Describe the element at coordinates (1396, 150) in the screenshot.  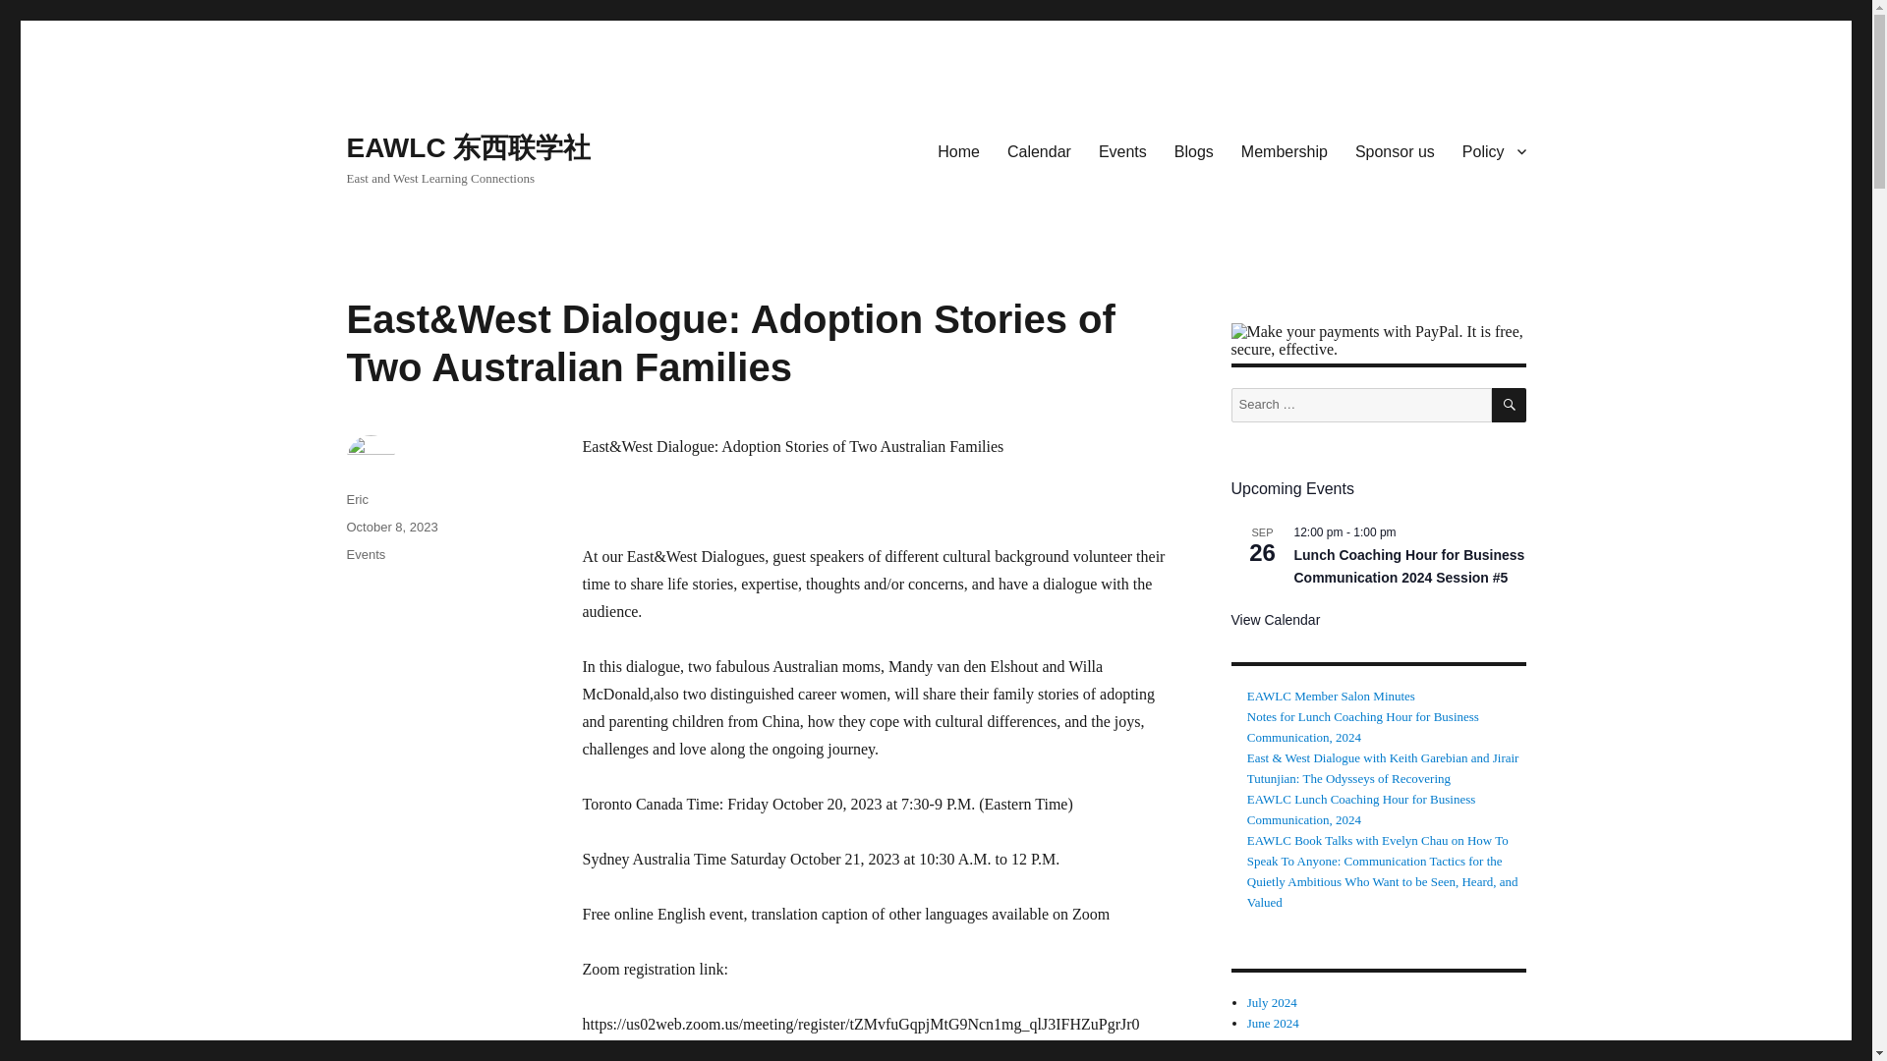
I see `Sponsor us` at that location.